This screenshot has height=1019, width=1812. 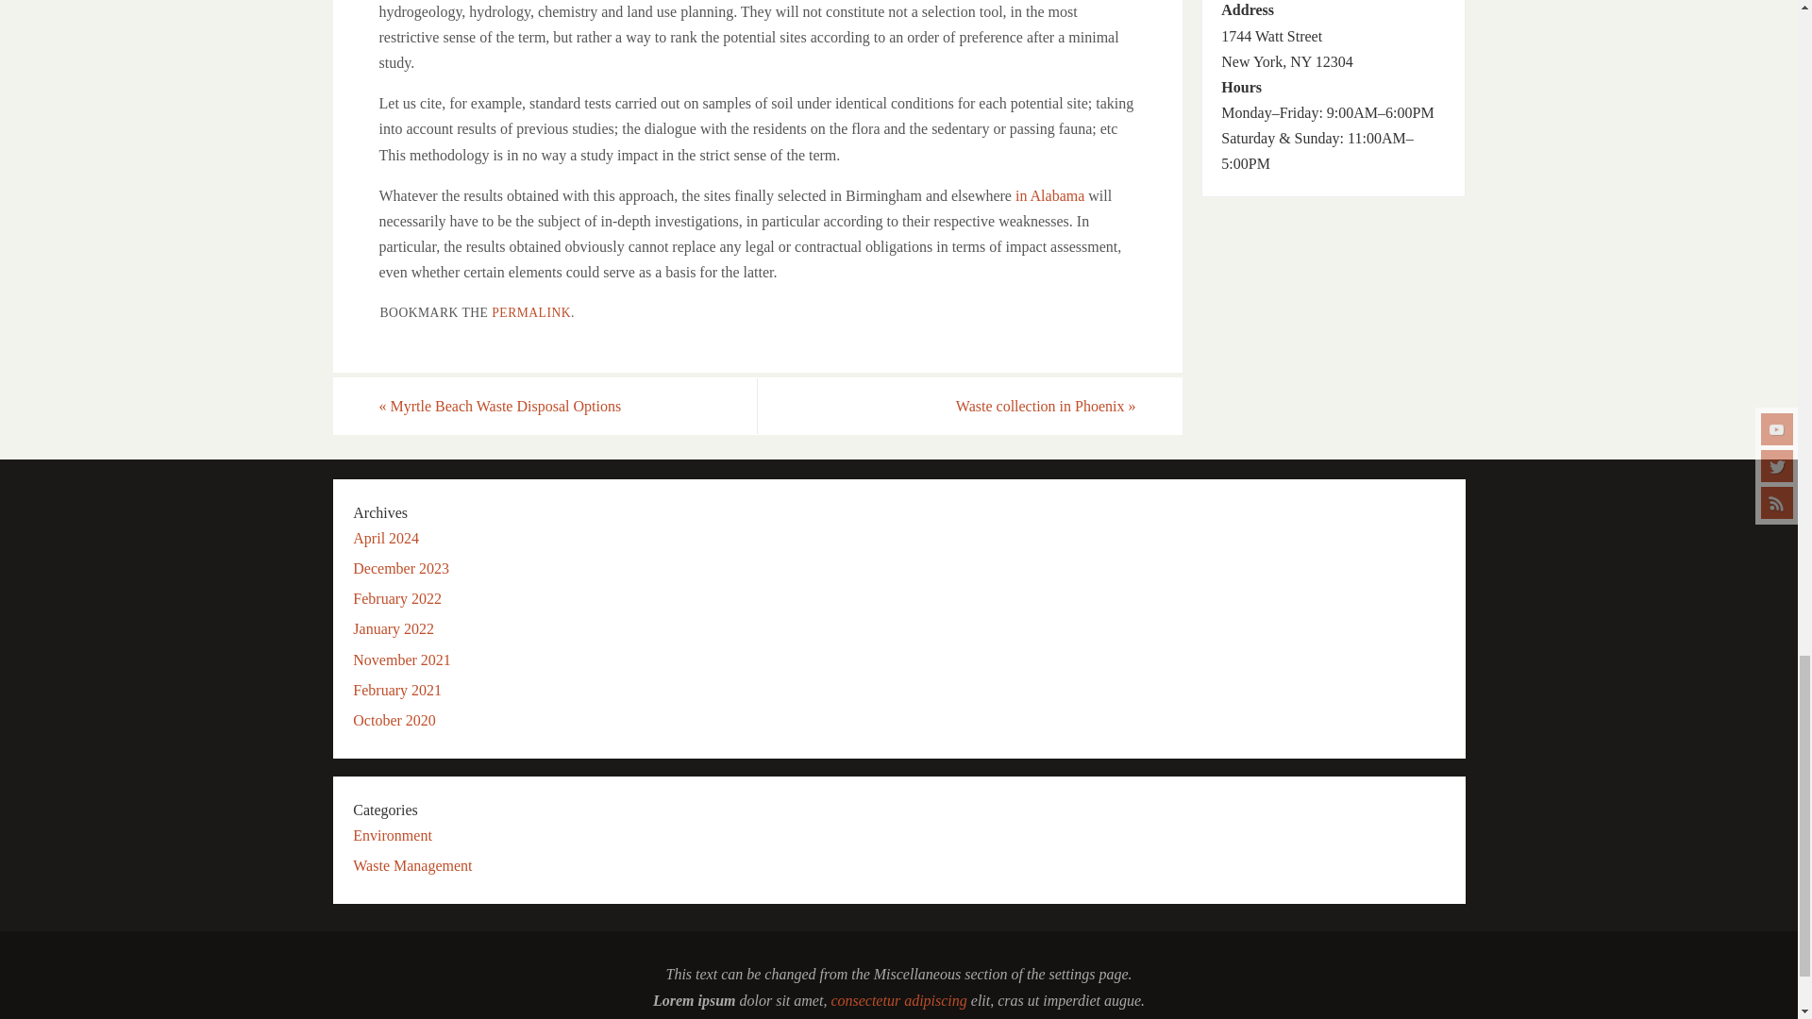 I want to click on October 2020, so click(x=394, y=720).